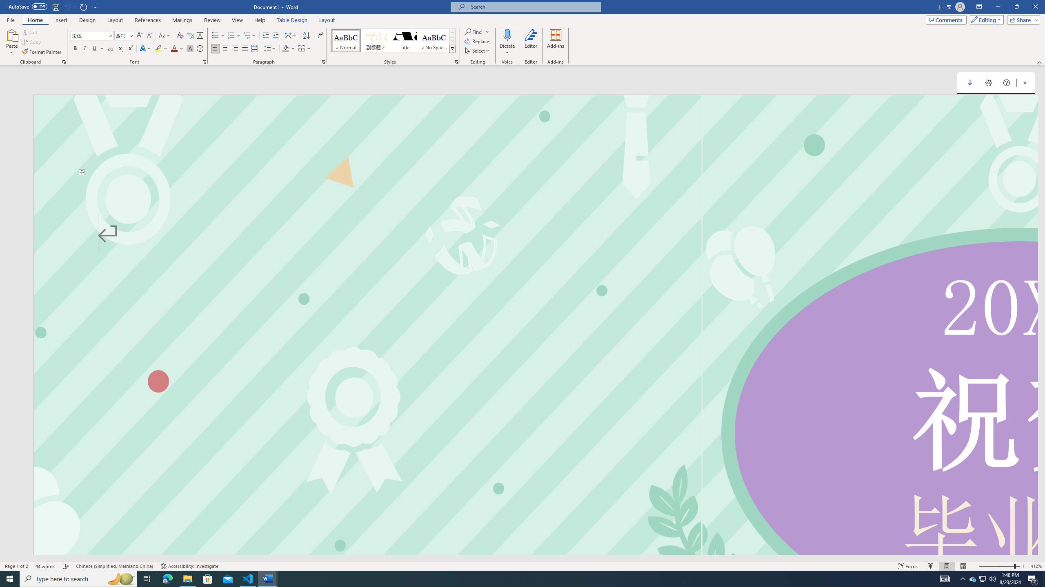  I want to click on Styles..., so click(456, 62).